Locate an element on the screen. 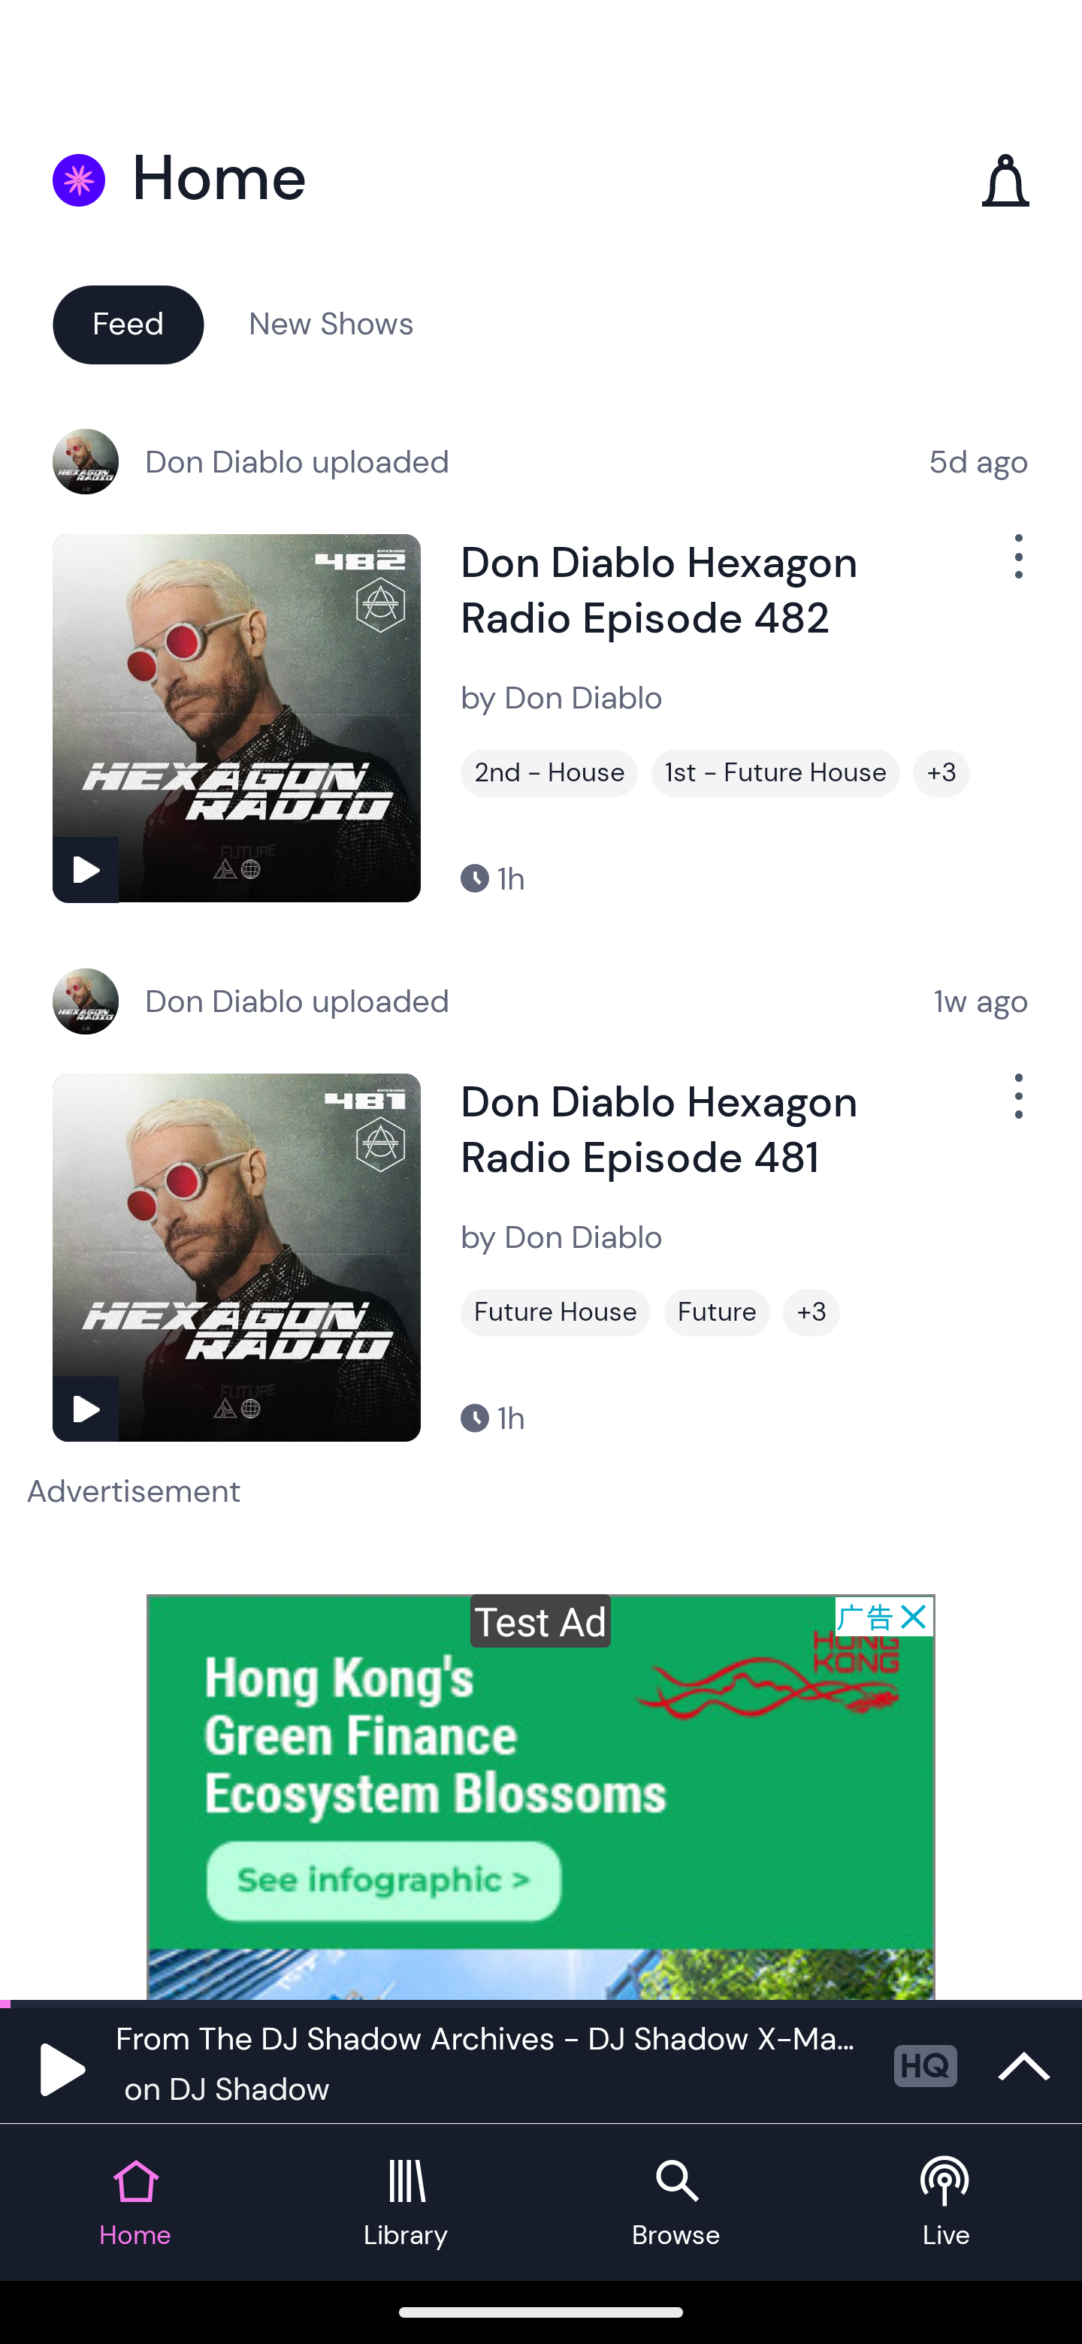 The image size is (1082, 2344). Future is located at coordinates (717, 1312).